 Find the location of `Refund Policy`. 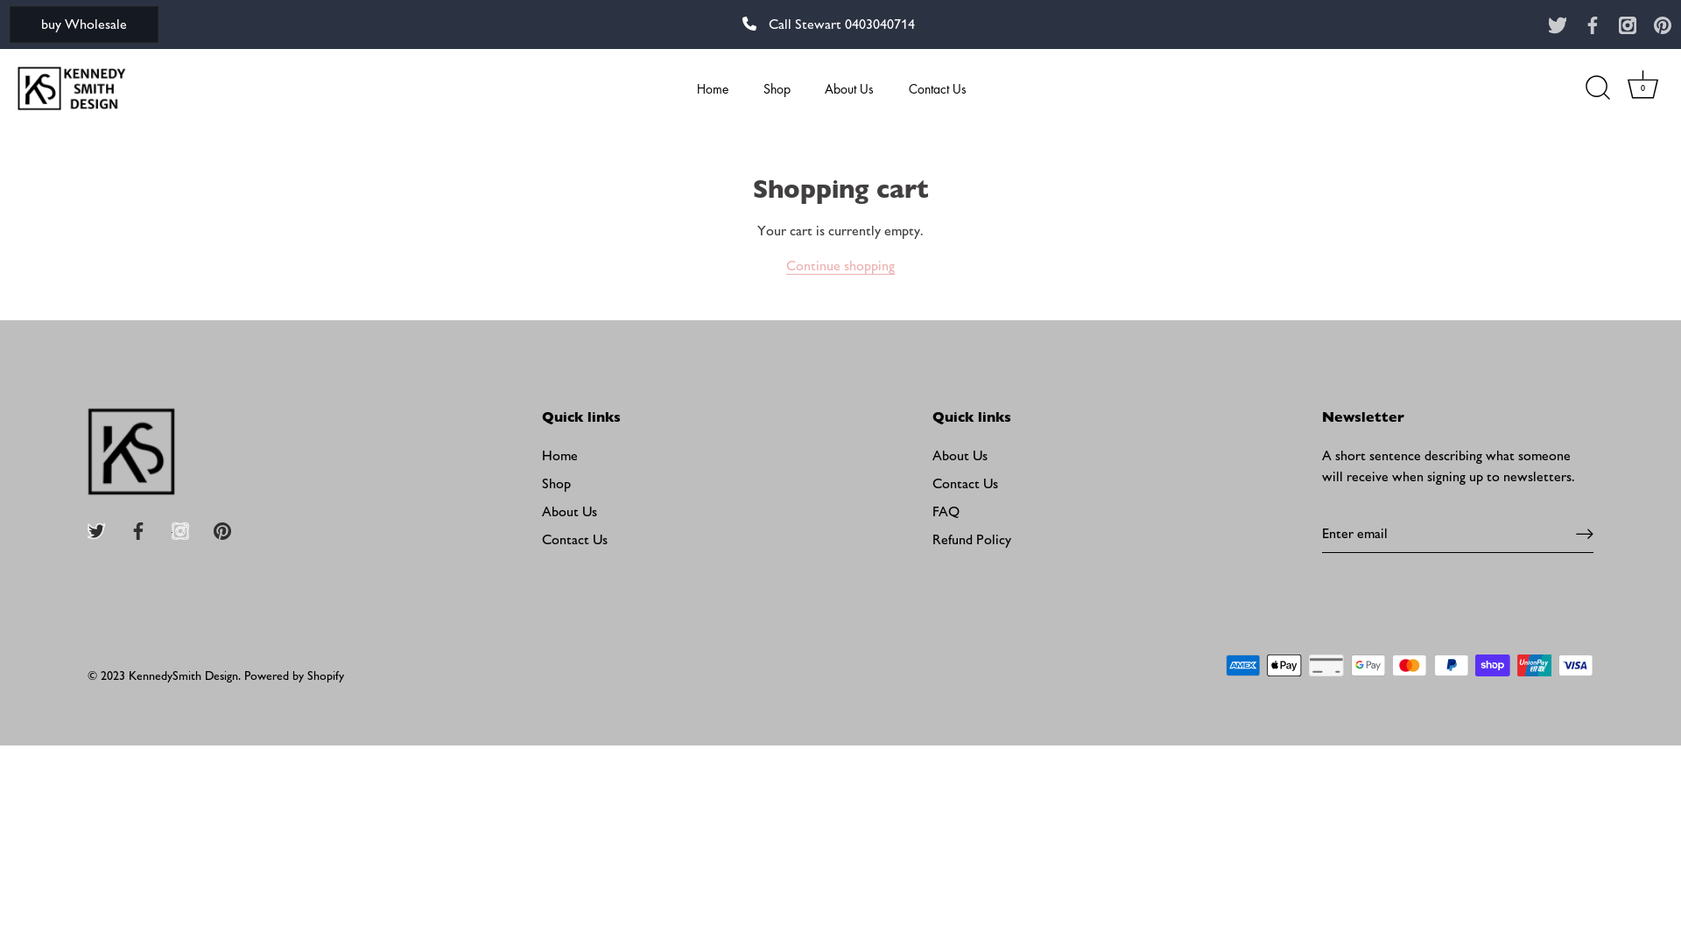

Refund Policy is located at coordinates (972, 539).